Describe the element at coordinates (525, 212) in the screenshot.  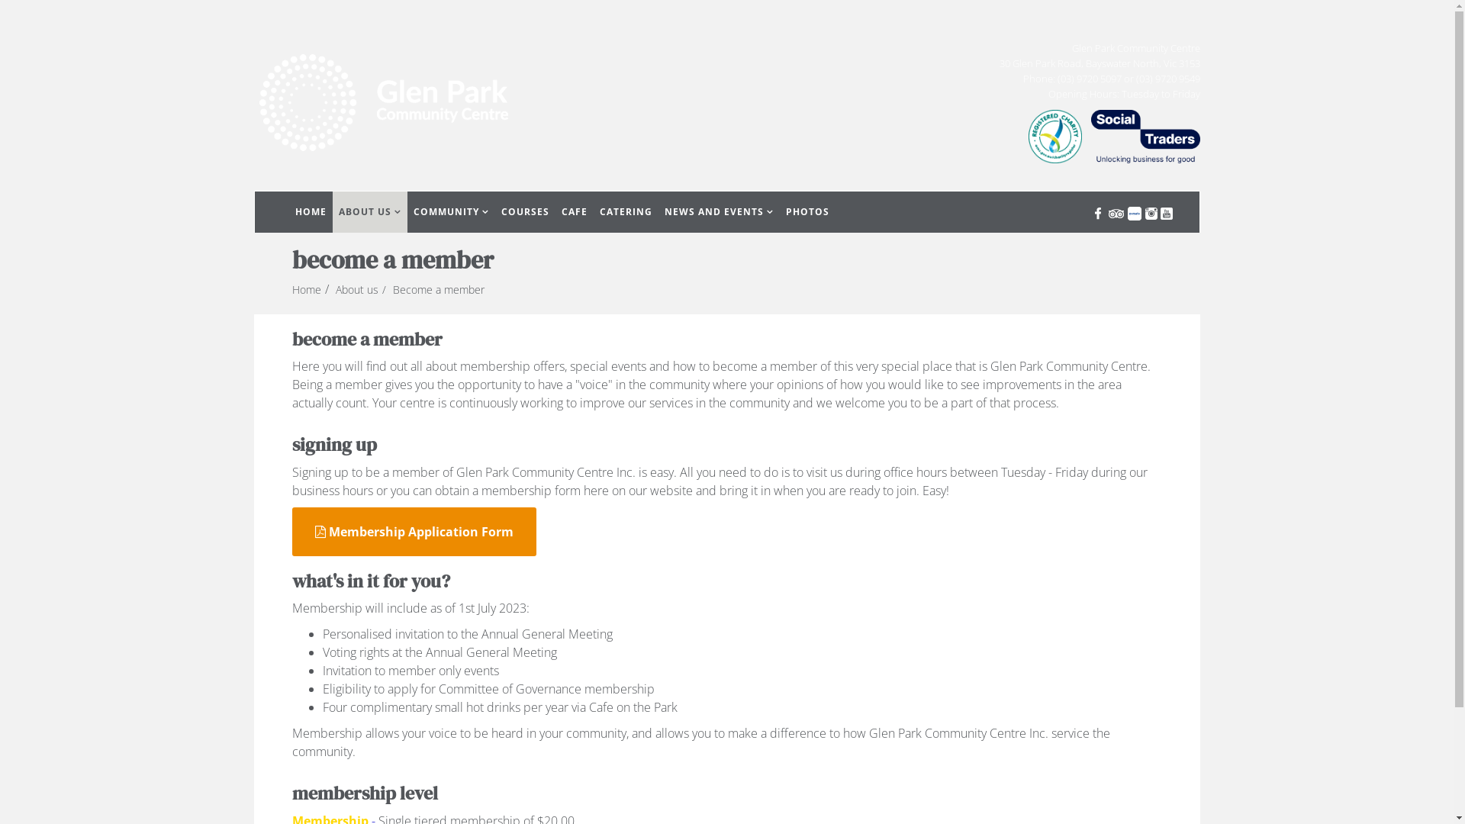
I see `COURSES` at that location.